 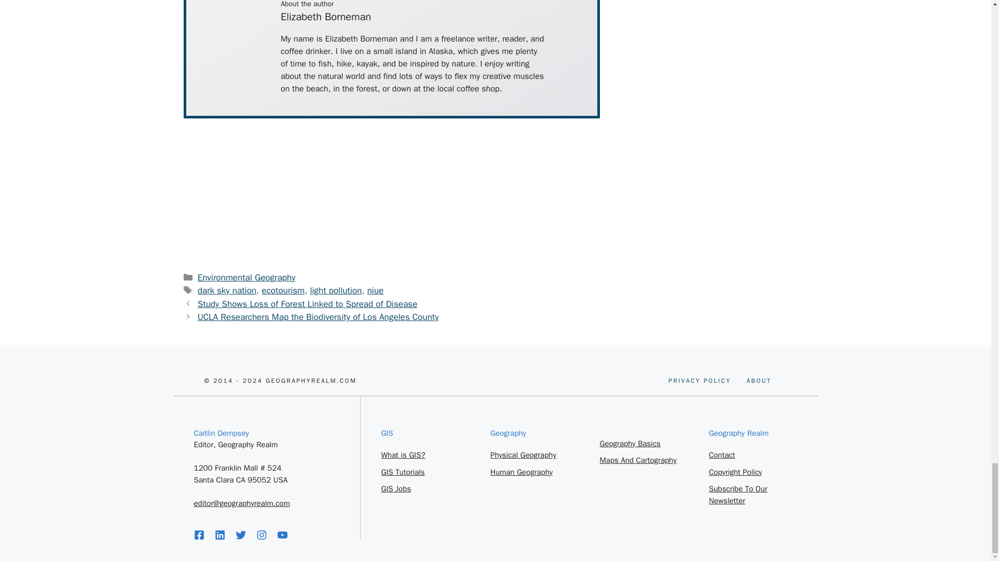 I want to click on PRIVACY POLICY, so click(x=699, y=380).